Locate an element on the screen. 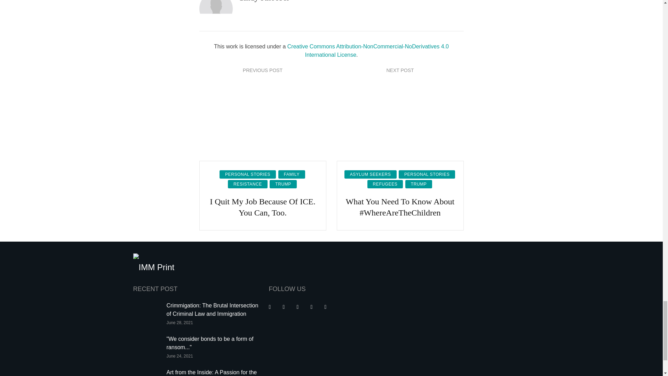  I Quit My Job Because Of ICE. You Can, Too. is located at coordinates (263, 207).